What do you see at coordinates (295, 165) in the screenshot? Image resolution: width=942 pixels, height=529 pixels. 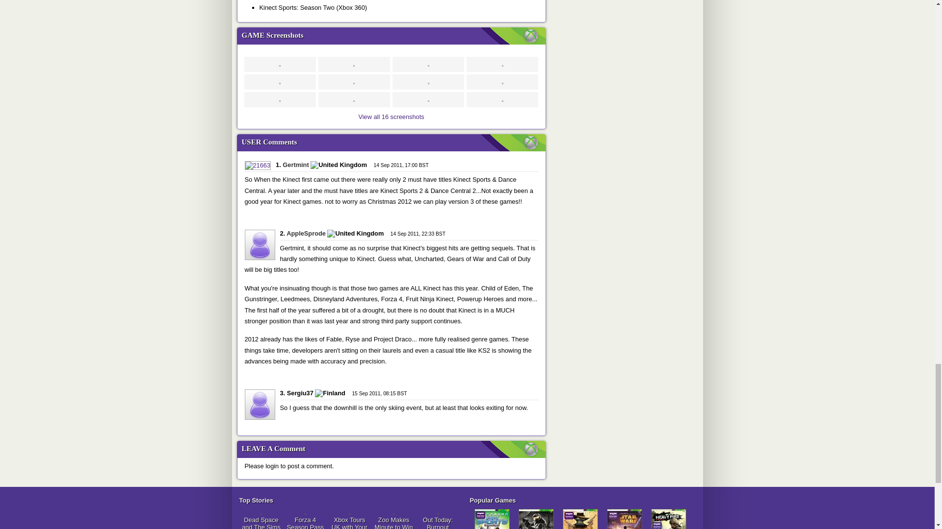 I see `Gertmint` at bounding box center [295, 165].